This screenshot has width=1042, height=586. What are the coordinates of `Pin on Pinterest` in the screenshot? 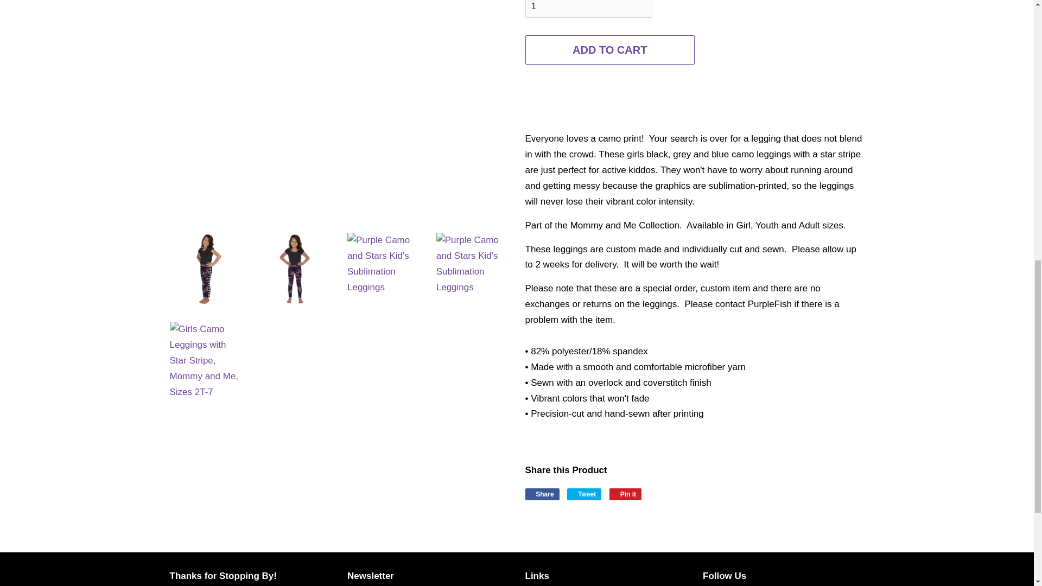 It's located at (625, 494).